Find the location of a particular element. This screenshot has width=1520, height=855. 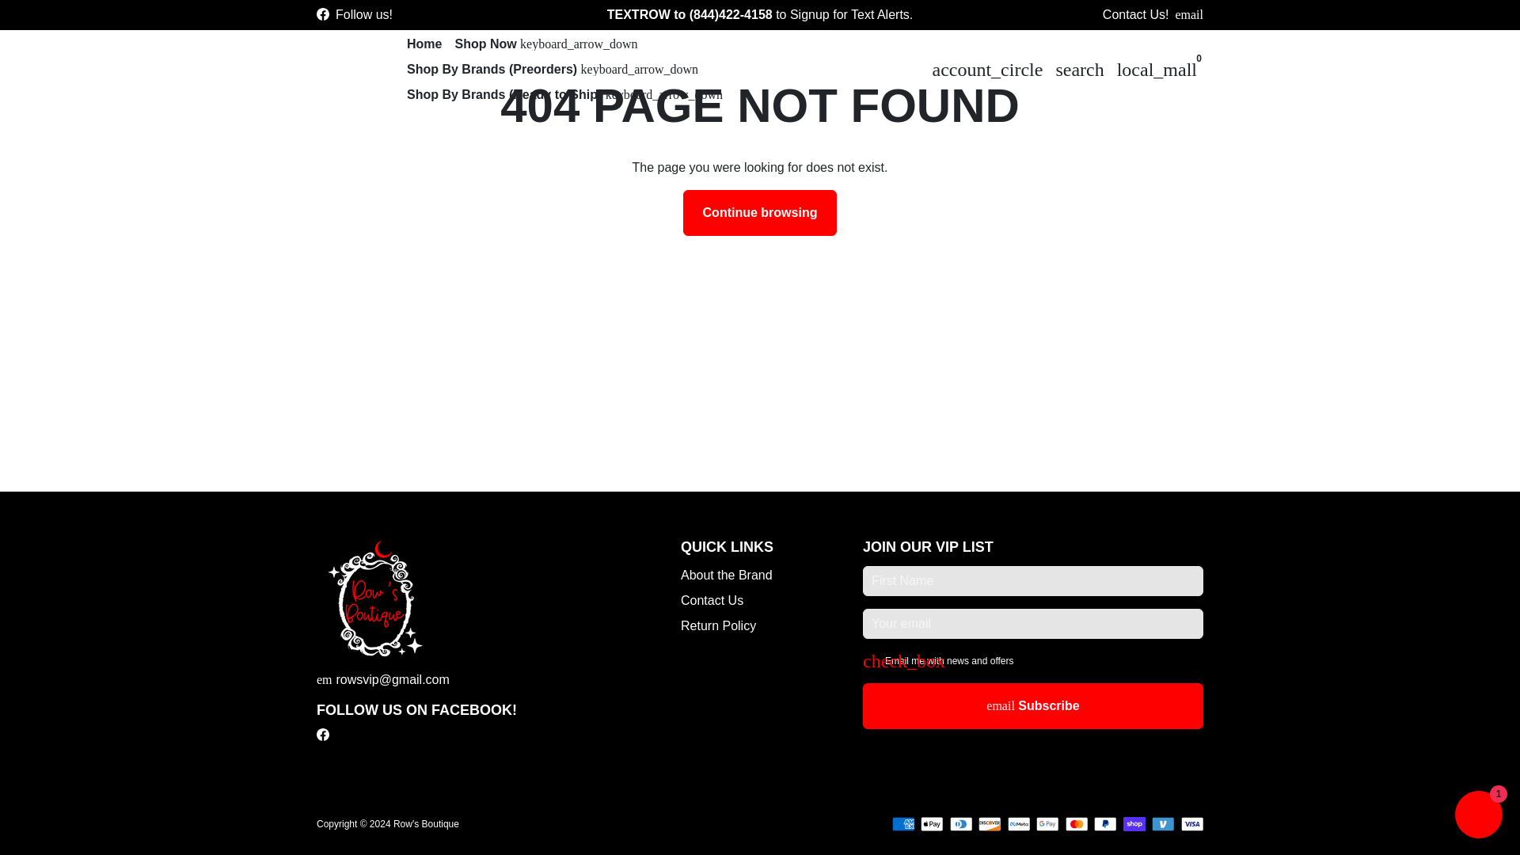

Search is located at coordinates (1078, 70).